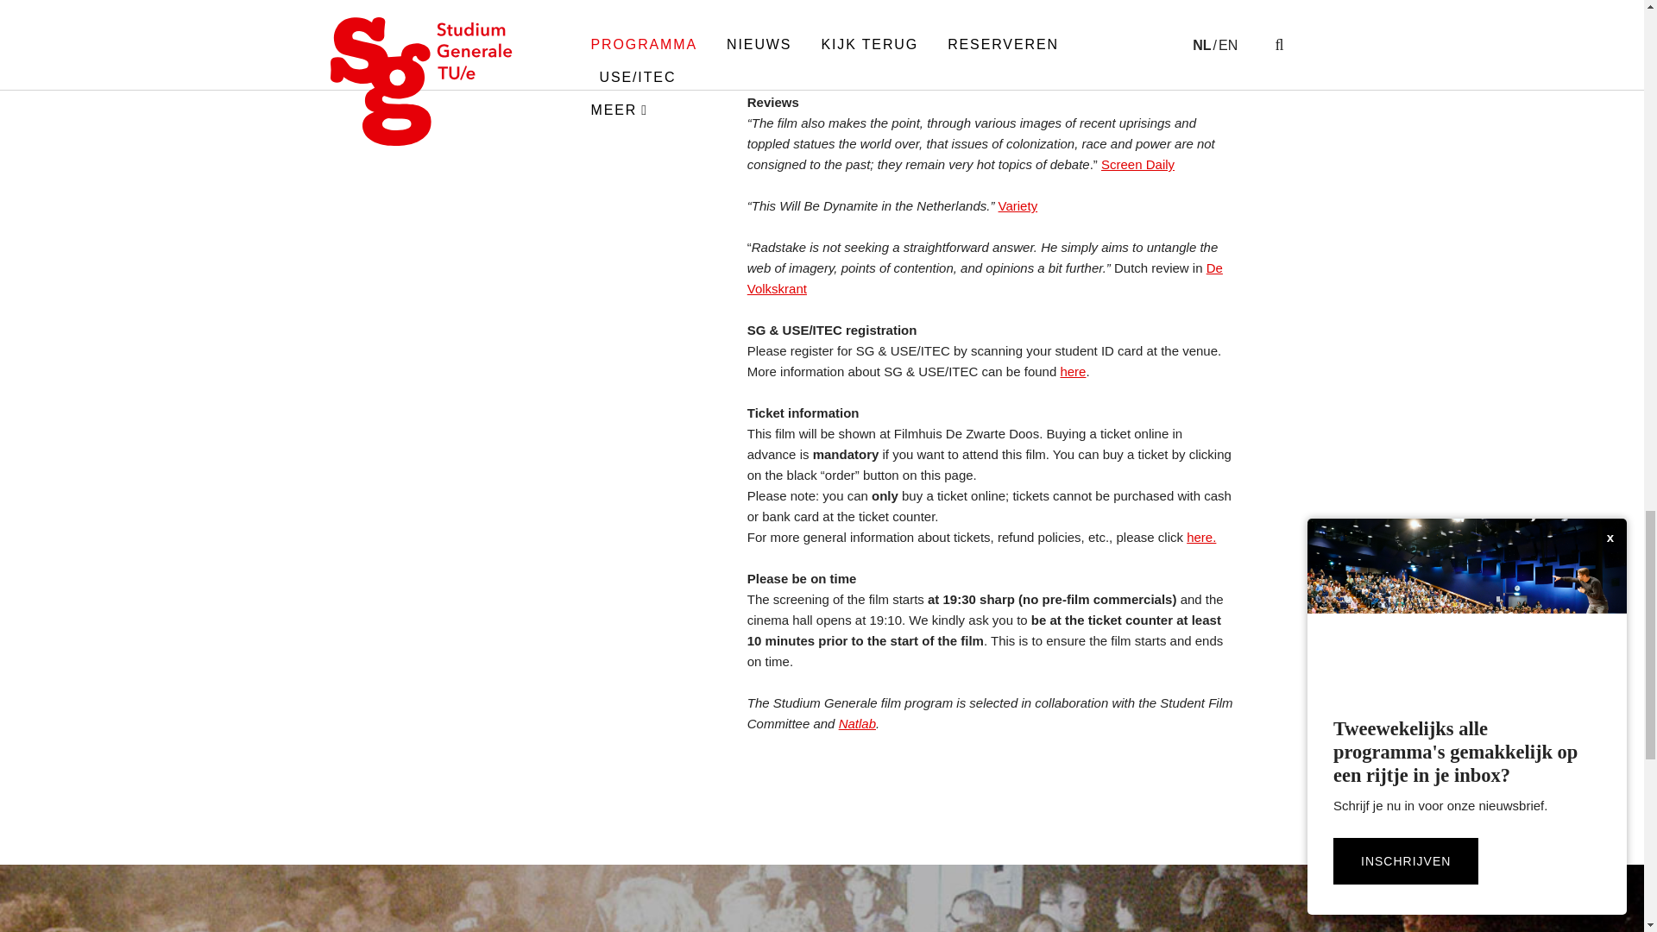  Describe the element at coordinates (1072, 371) in the screenshot. I see `here` at that location.